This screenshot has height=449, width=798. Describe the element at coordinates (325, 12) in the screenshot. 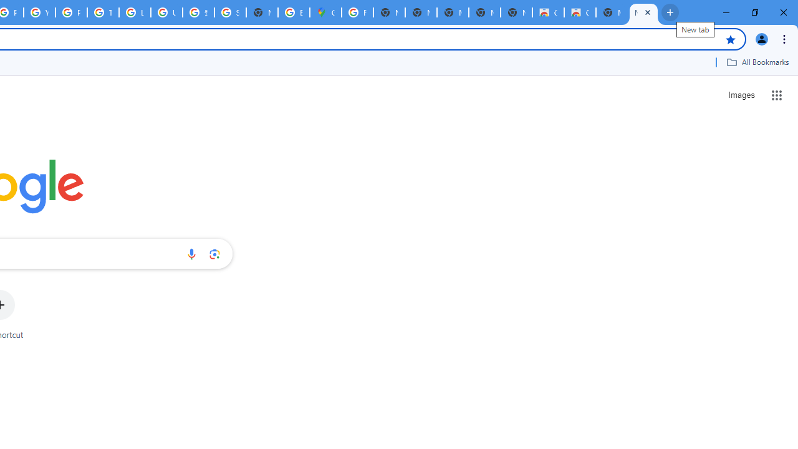

I see `Google Maps` at that location.